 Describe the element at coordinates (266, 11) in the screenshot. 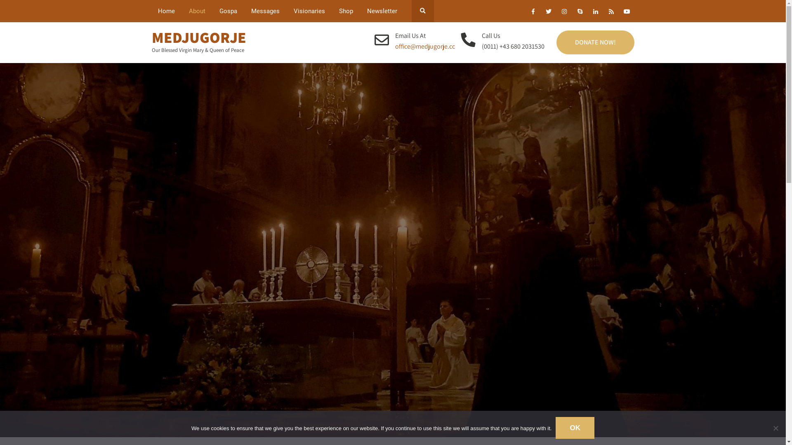

I see `Messages` at that location.